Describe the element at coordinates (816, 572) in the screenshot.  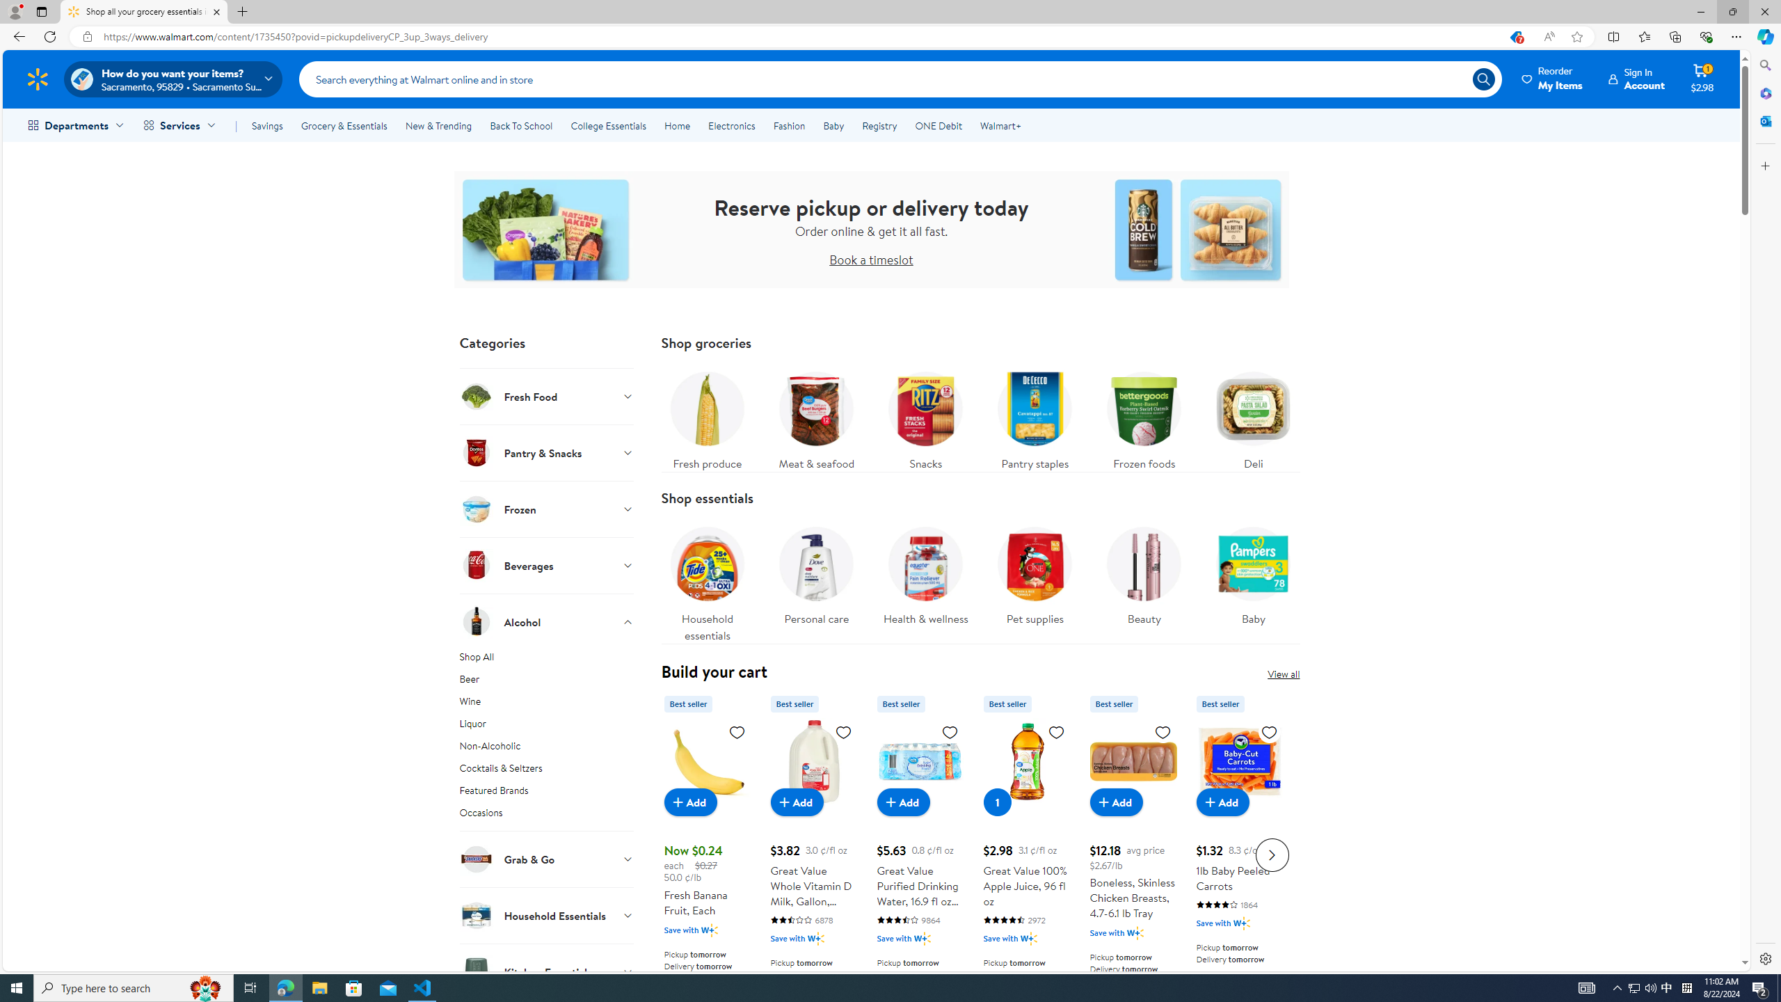
I see `Personal care` at that location.